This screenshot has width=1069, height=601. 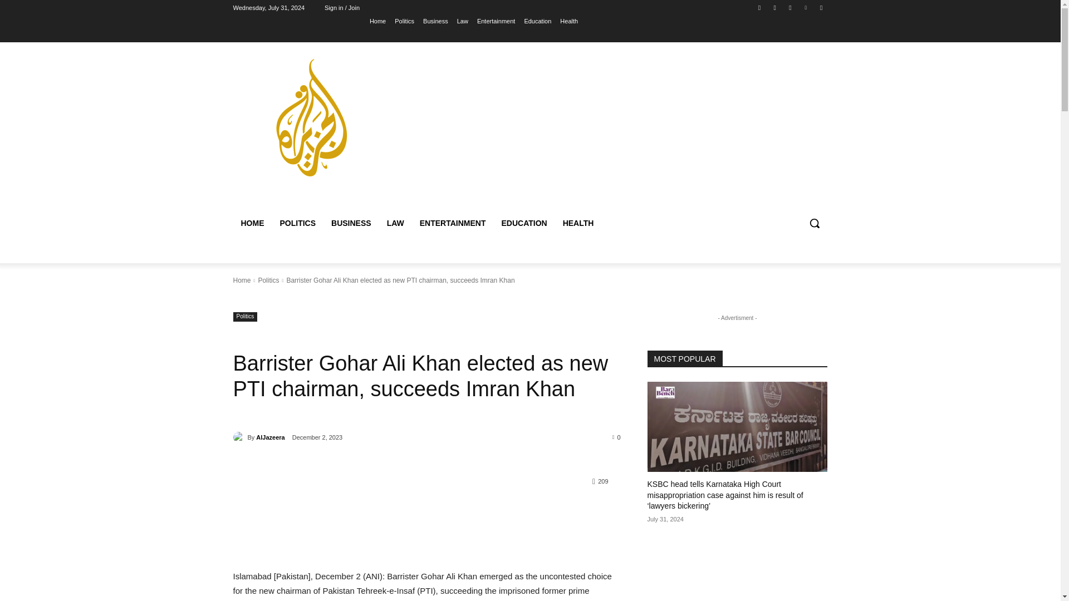 What do you see at coordinates (395, 223) in the screenshot?
I see `LAW` at bounding box center [395, 223].